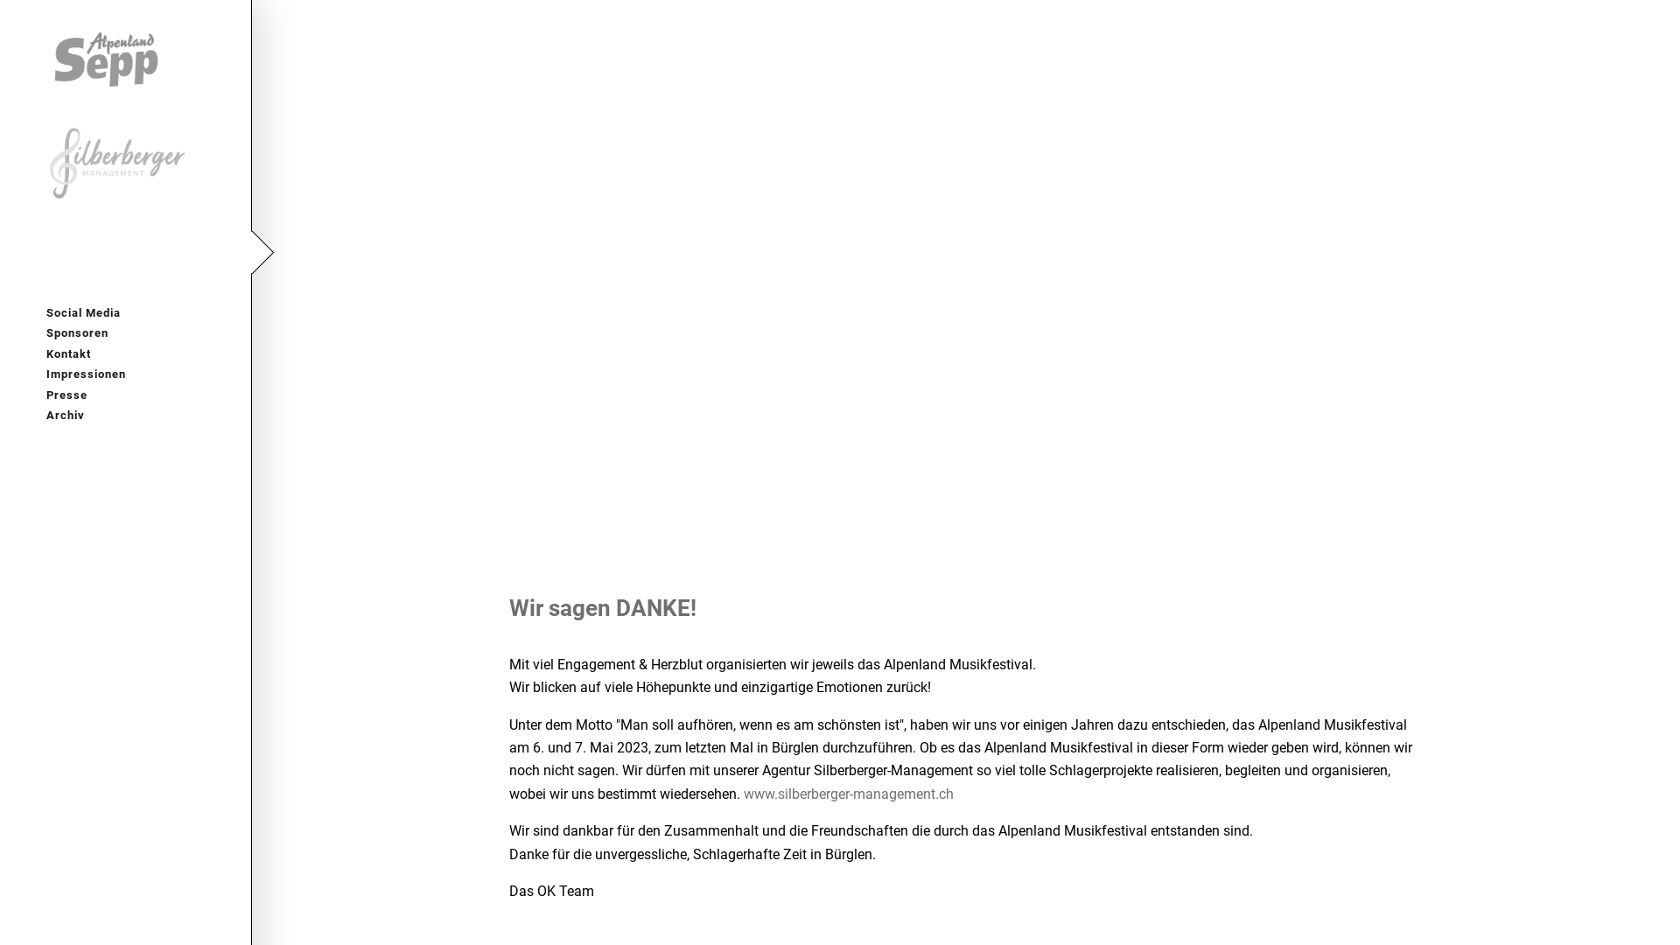 The height and width of the screenshot is (945, 1680). What do you see at coordinates (126, 415) in the screenshot?
I see `Archiv` at bounding box center [126, 415].